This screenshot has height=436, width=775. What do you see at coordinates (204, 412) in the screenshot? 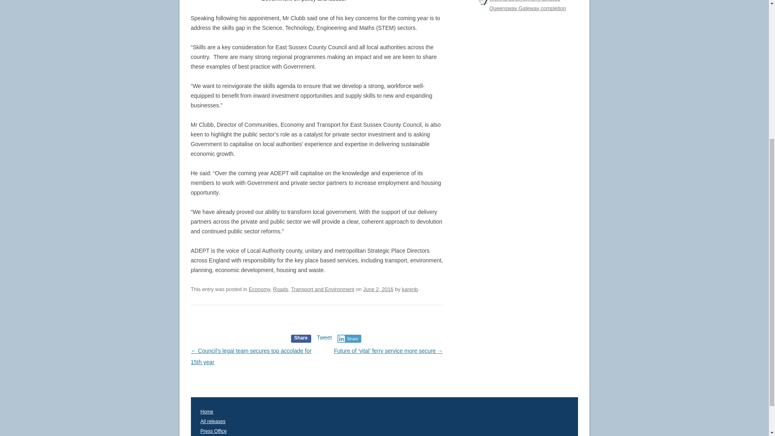
I see `Home` at bounding box center [204, 412].